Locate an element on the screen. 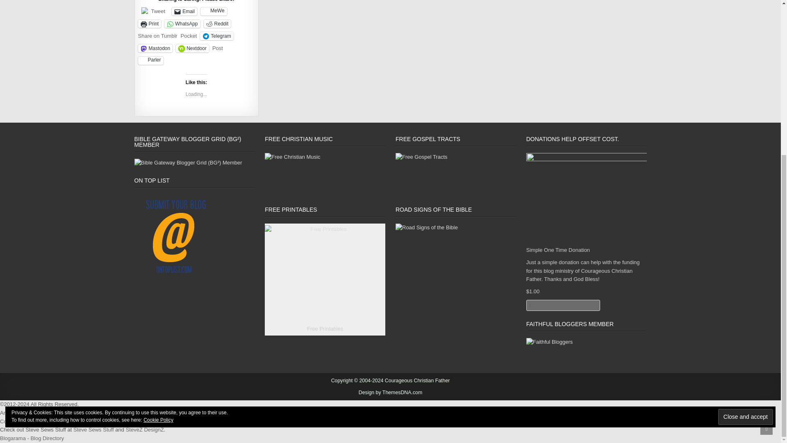 The image size is (787, 443). Click to share on WhatsApp is located at coordinates (182, 24).